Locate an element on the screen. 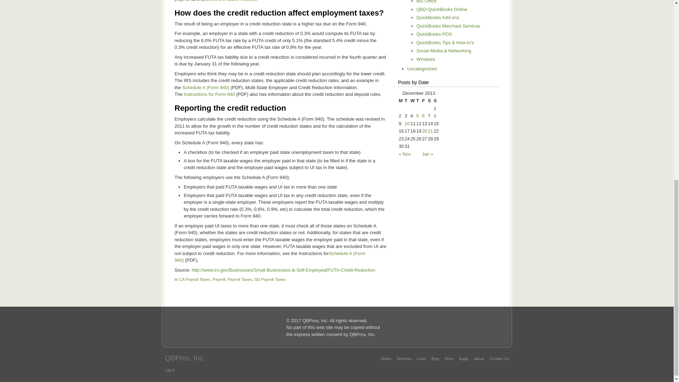  Department of Labor website is located at coordinates (226, 1).